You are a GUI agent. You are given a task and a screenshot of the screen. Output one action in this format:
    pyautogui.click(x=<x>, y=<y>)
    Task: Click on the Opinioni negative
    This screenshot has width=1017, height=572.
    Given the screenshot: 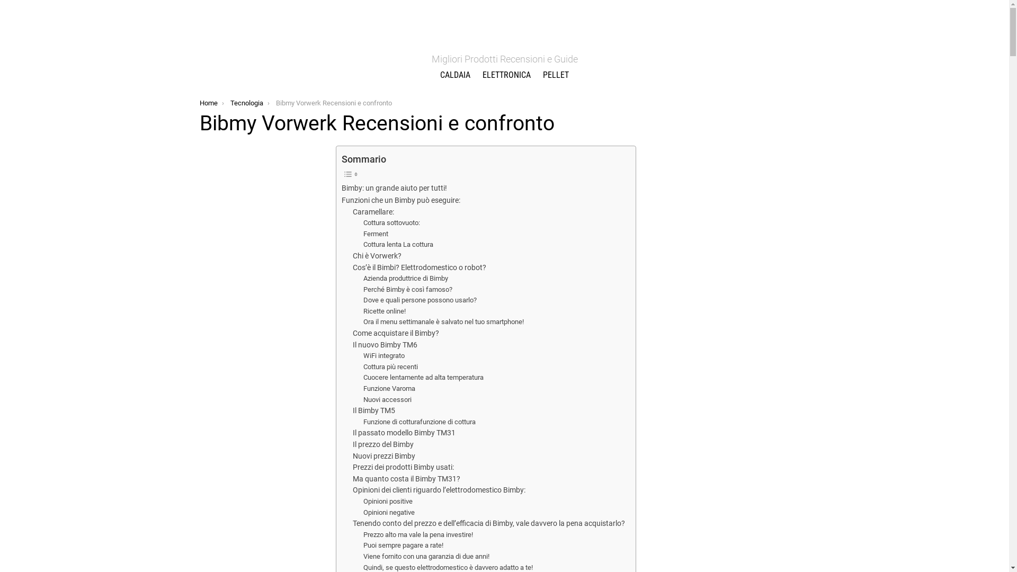 What is the action you would take?
    pyautogui.click(x=389, y=513)
    